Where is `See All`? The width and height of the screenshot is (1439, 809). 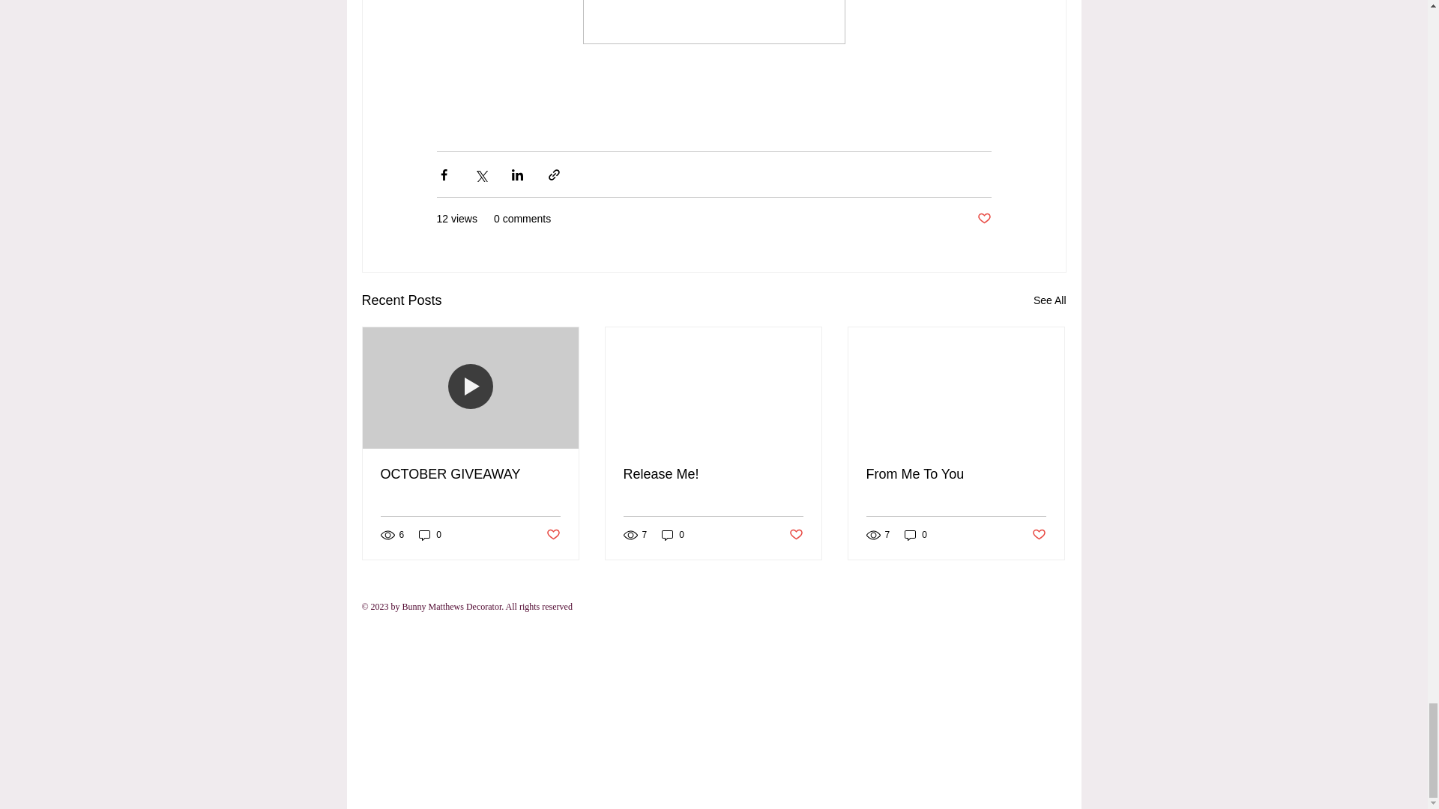
See All is located at coordinates (1049, 300).